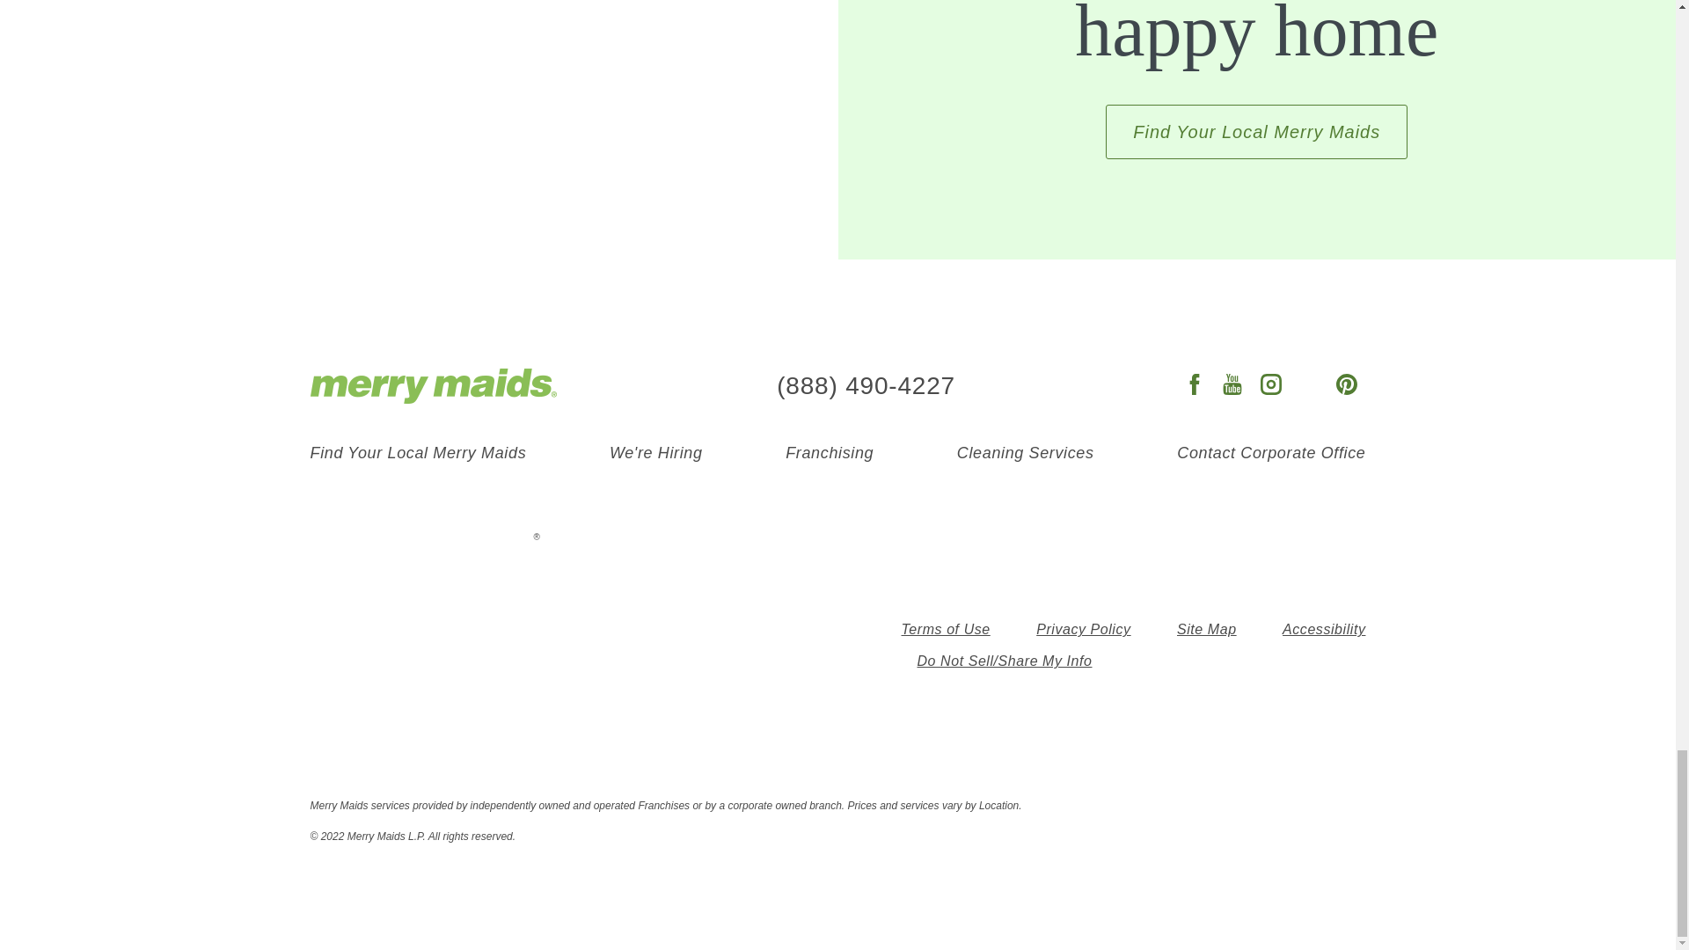  Describe the element at coordinates (1232, 385) in the screenshot. I see `YouTube` at that location.